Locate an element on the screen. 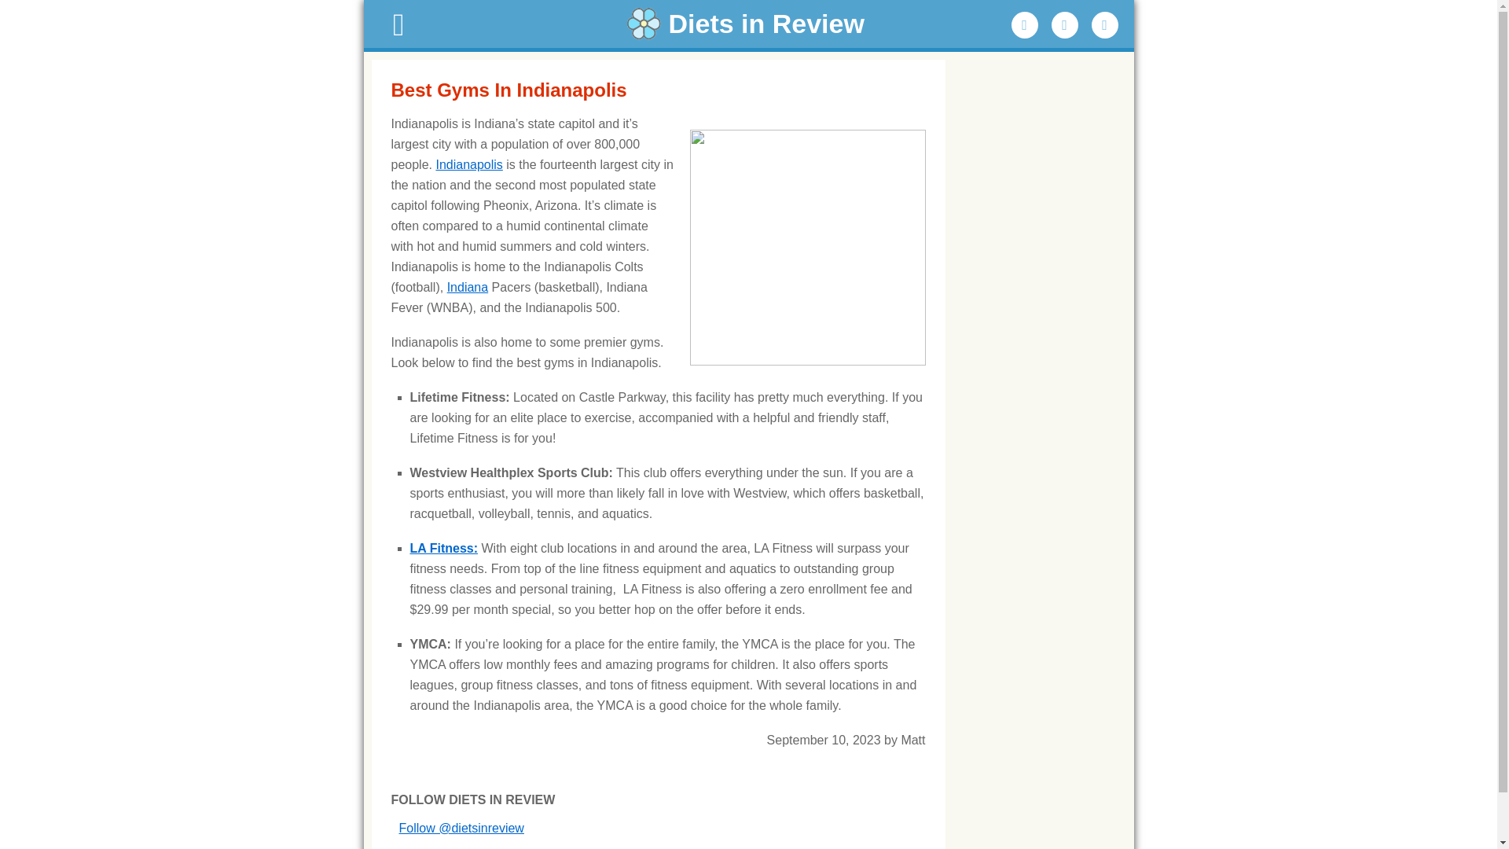  indianapolis skyline is located at coordinates (808, 248).